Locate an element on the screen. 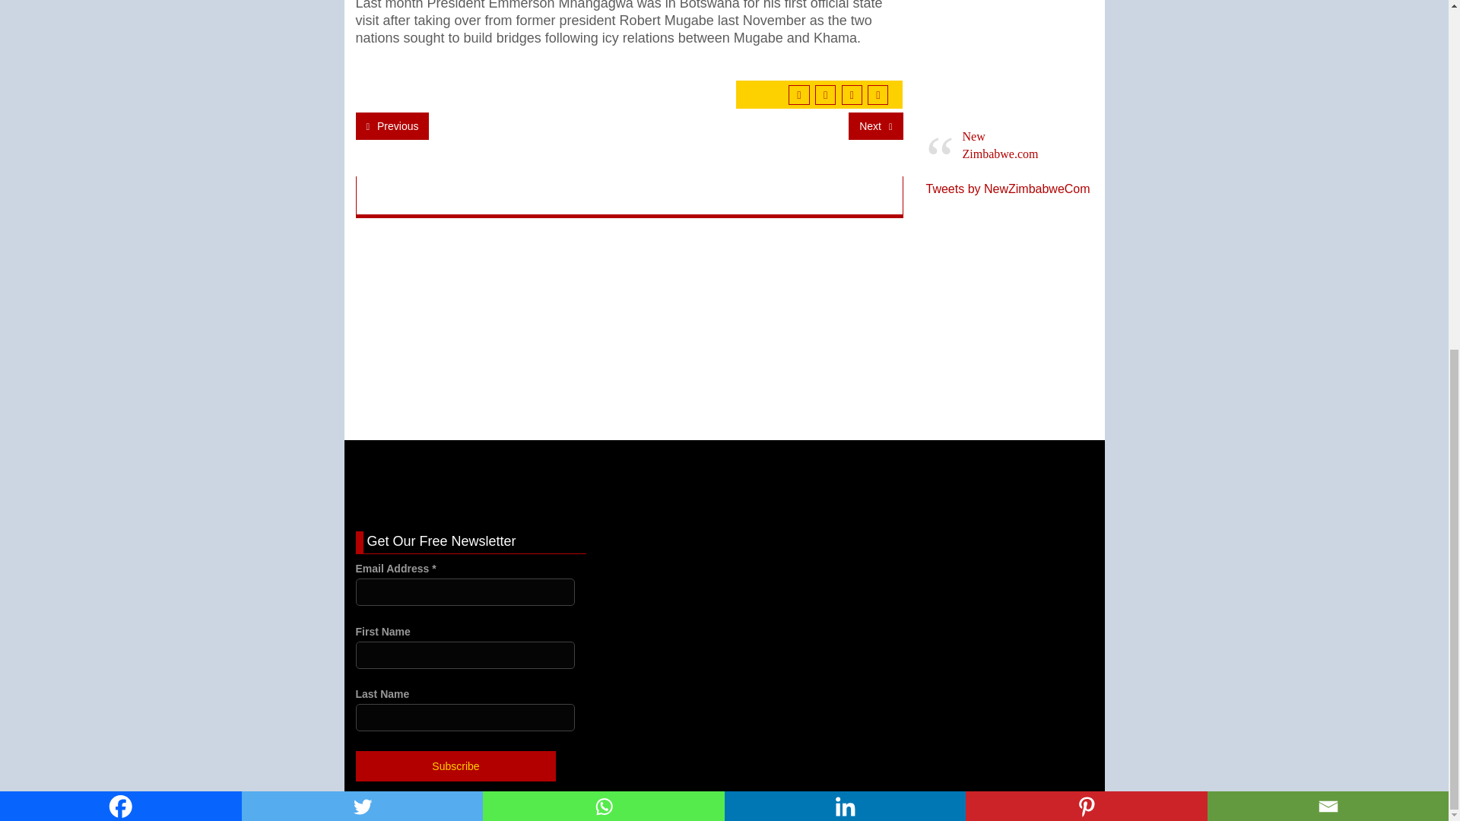 This screenshot has width=1460, height=821. Facebook is located at coordinates (121, 203).